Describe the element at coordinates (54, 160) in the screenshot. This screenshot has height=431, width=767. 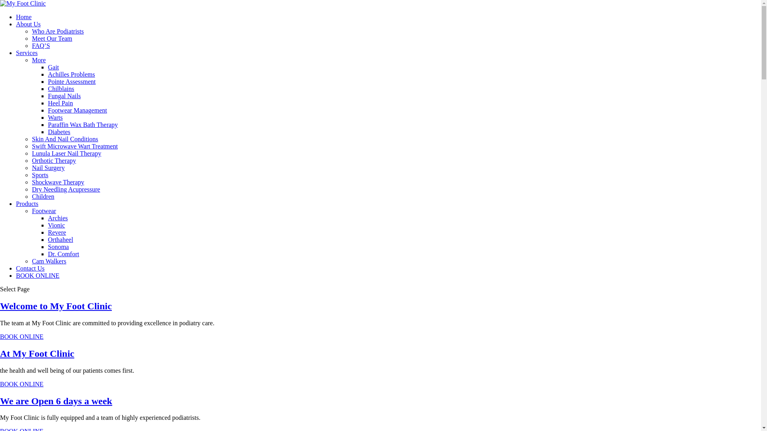
I see `Orthotic Therapy` at that location.